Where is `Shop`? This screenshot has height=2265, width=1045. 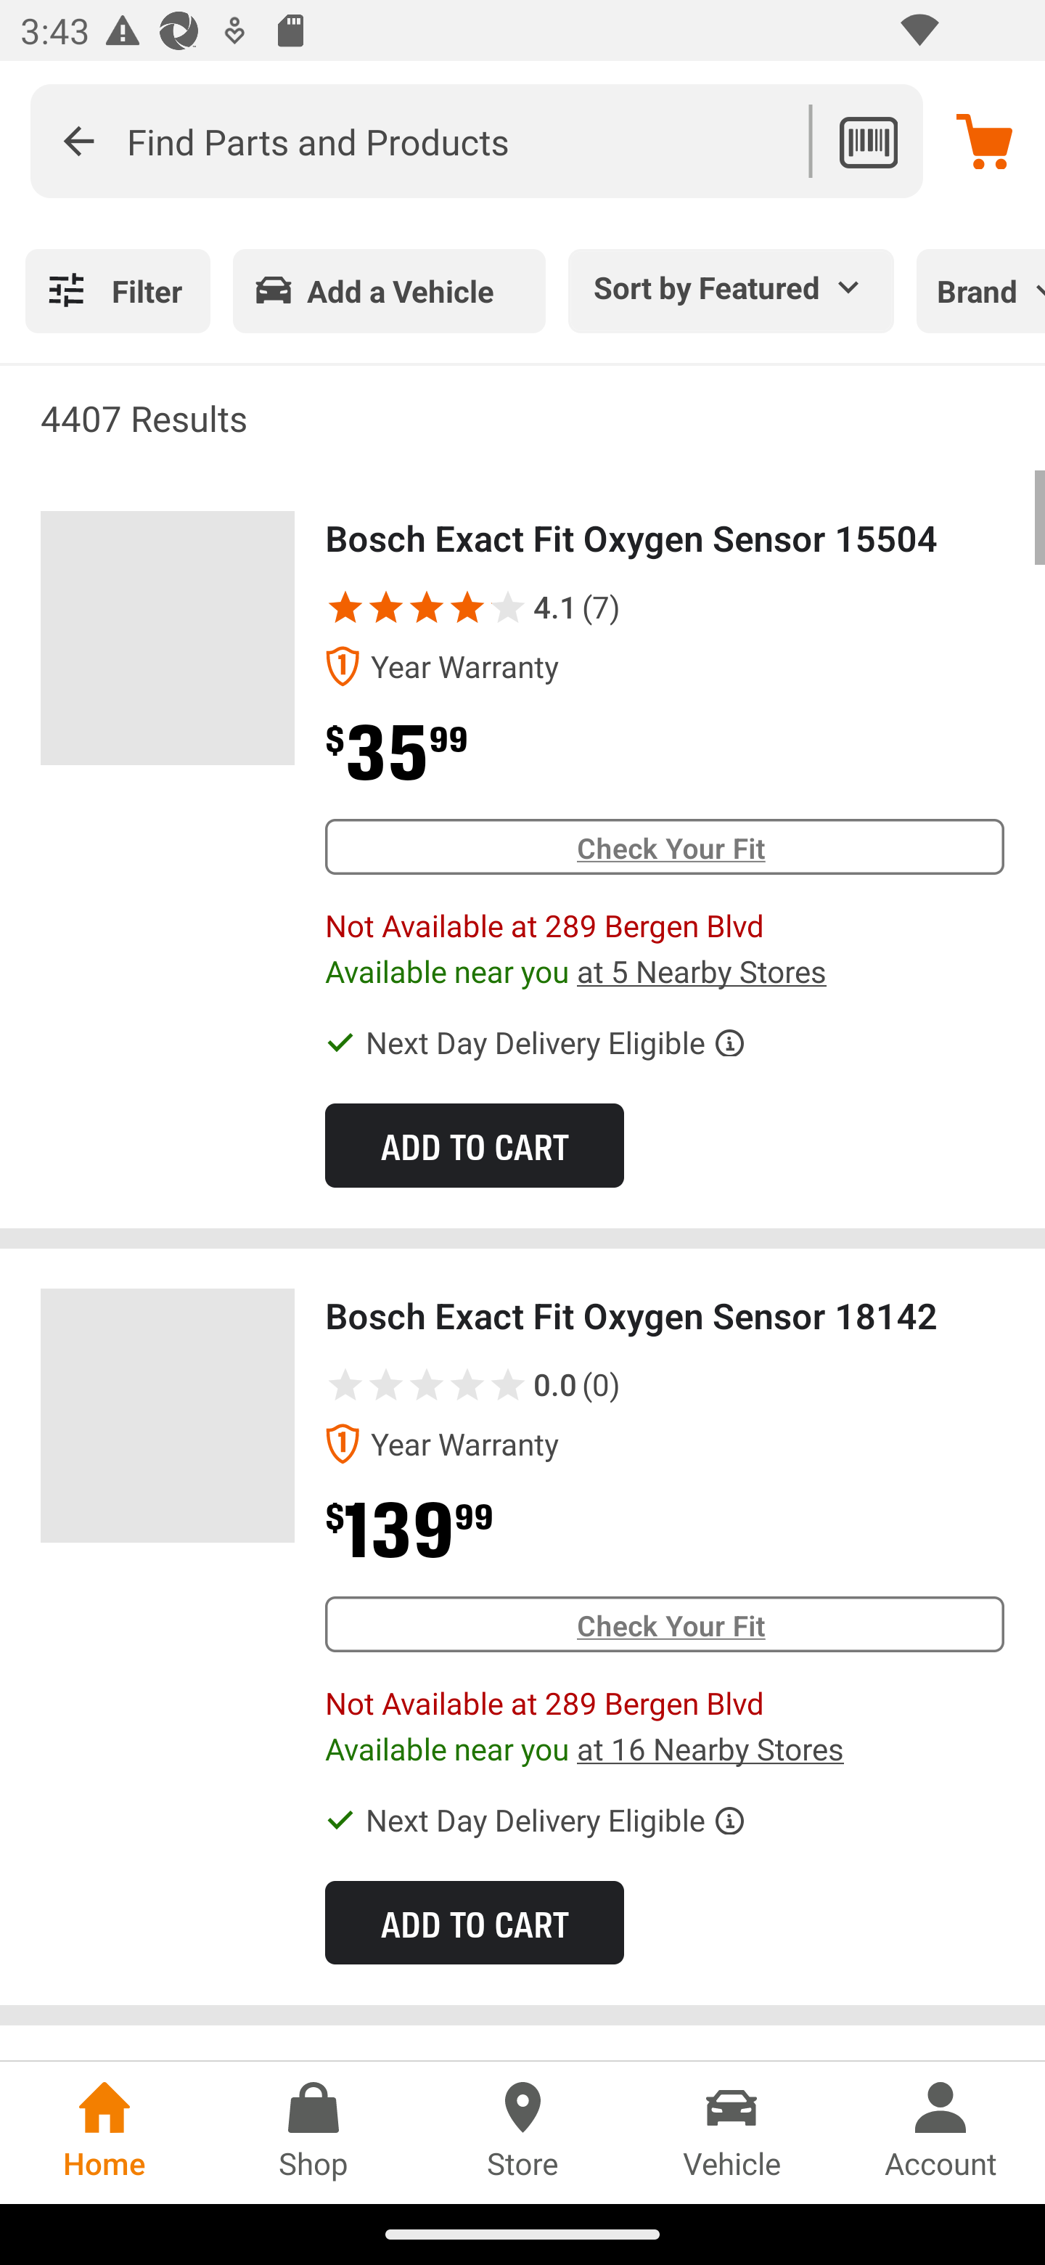 Shop is located at coordinates (313, 2132).